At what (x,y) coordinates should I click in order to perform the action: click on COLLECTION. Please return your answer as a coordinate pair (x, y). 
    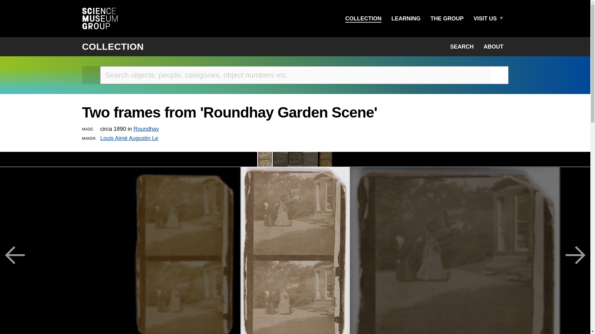
    Looking at the image, I should click on (113, 46).